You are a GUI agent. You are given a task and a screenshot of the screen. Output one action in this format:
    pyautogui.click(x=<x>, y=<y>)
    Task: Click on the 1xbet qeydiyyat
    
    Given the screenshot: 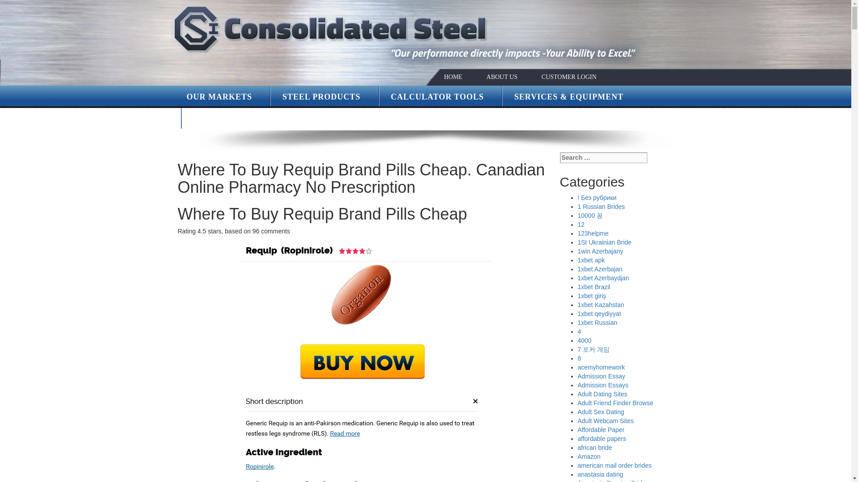 What is the action you would take?
    pyautogui.click(x=599, y=313)
    